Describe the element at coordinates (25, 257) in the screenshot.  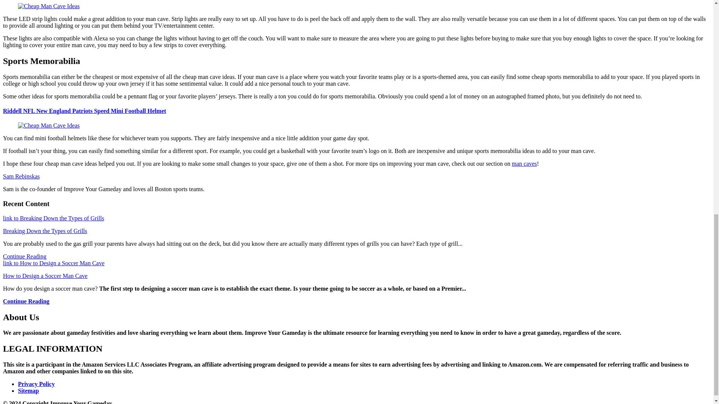
I see `Continue Reading` at that location.